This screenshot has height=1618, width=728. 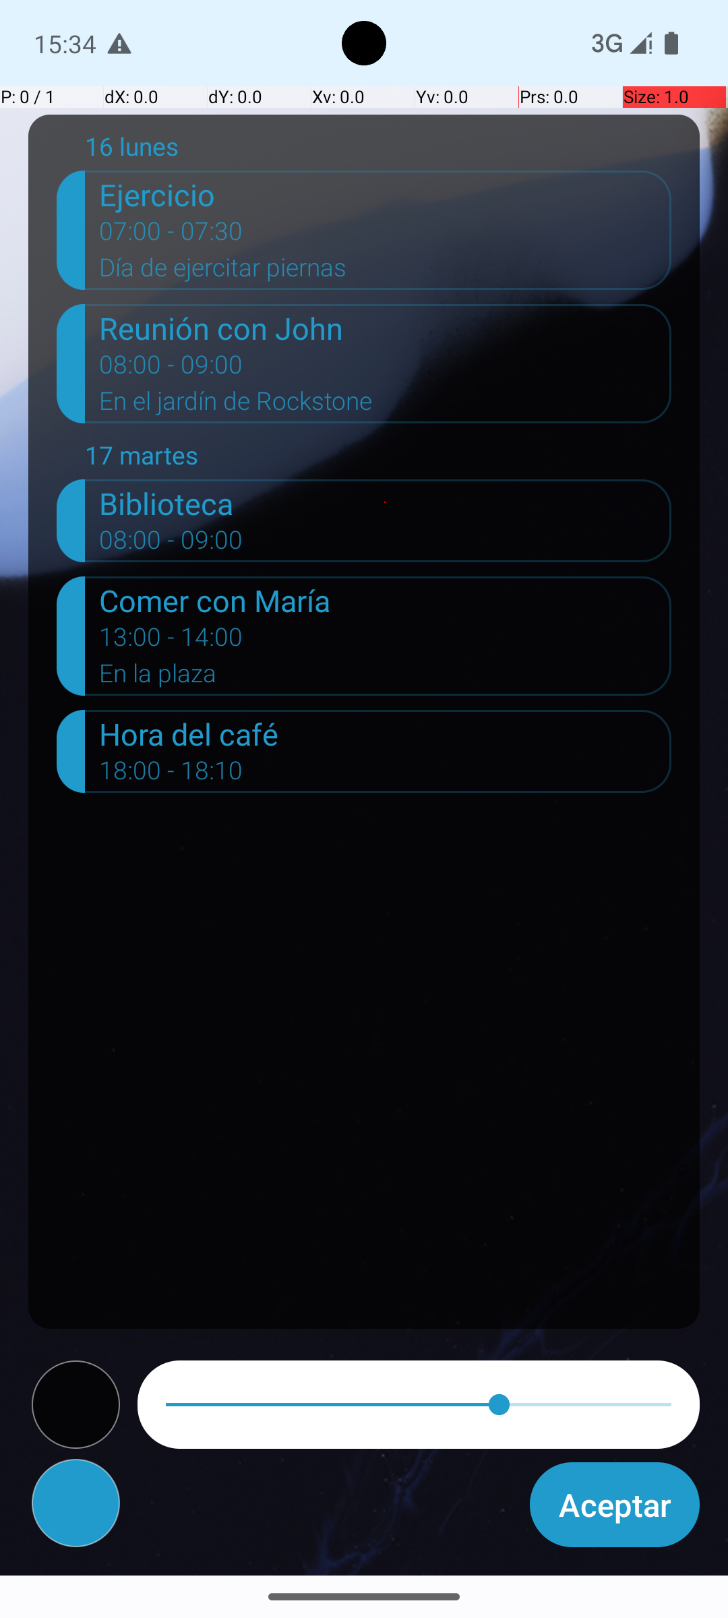 What do you see at coordinates (378, 150) in the screenshot?
I see `16 lunes` at bounding box center [378, 150].